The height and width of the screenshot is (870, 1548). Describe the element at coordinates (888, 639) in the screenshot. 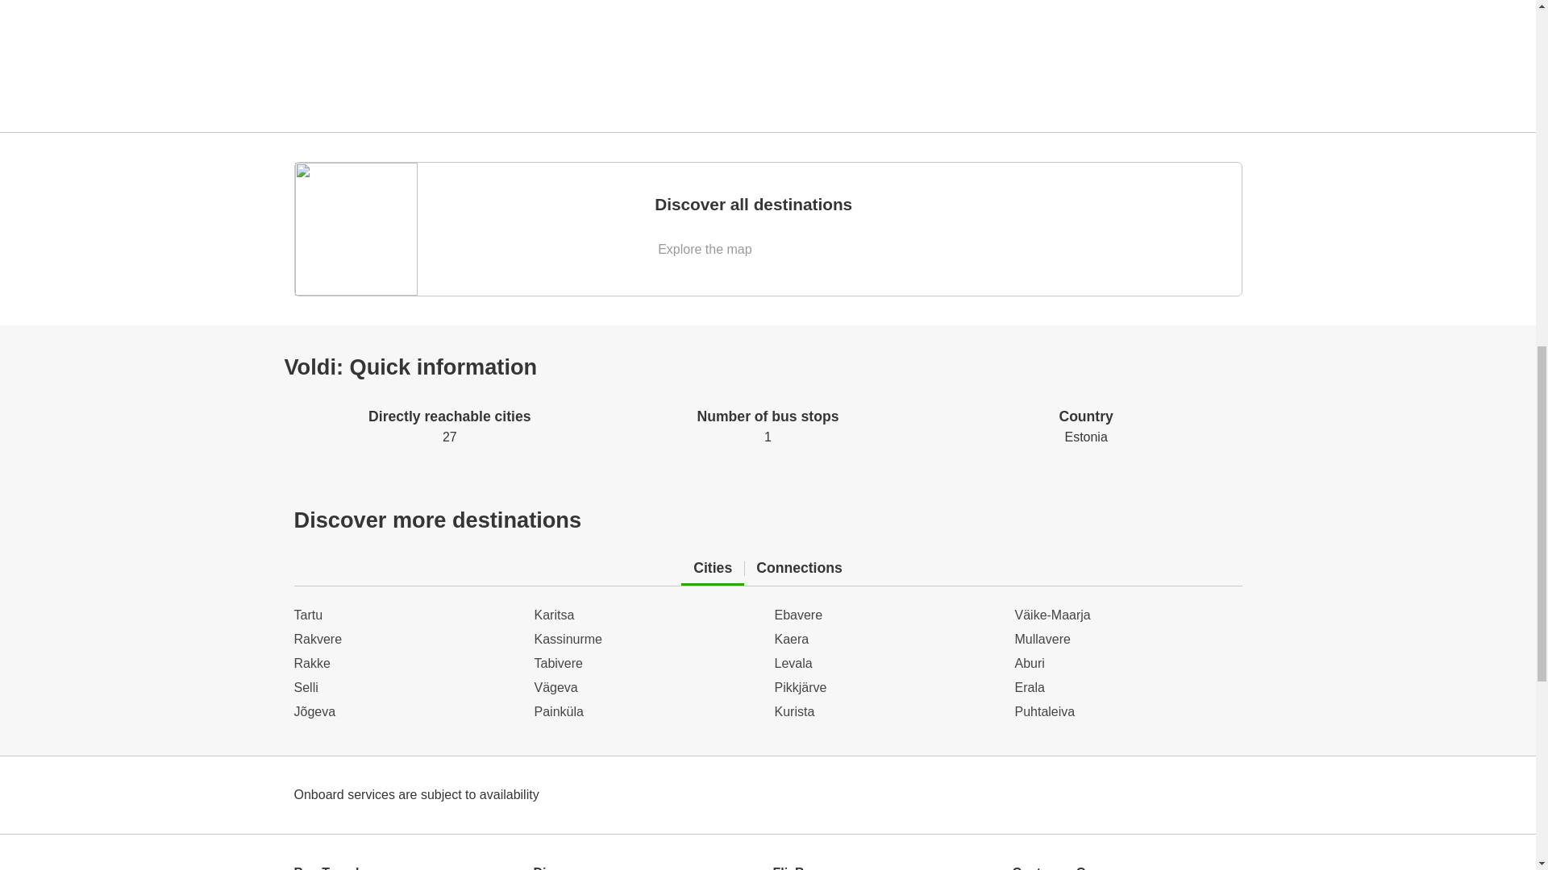

I see `Koonu` at that location.